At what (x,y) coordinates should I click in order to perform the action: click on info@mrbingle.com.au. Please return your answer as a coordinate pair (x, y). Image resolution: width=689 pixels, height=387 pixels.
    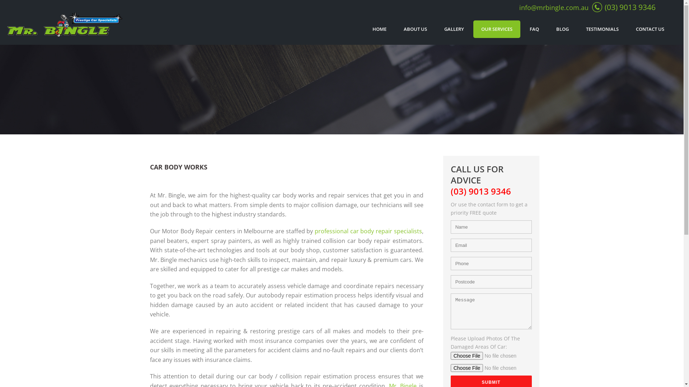
    Looking at the image, I should click on (554, 8).